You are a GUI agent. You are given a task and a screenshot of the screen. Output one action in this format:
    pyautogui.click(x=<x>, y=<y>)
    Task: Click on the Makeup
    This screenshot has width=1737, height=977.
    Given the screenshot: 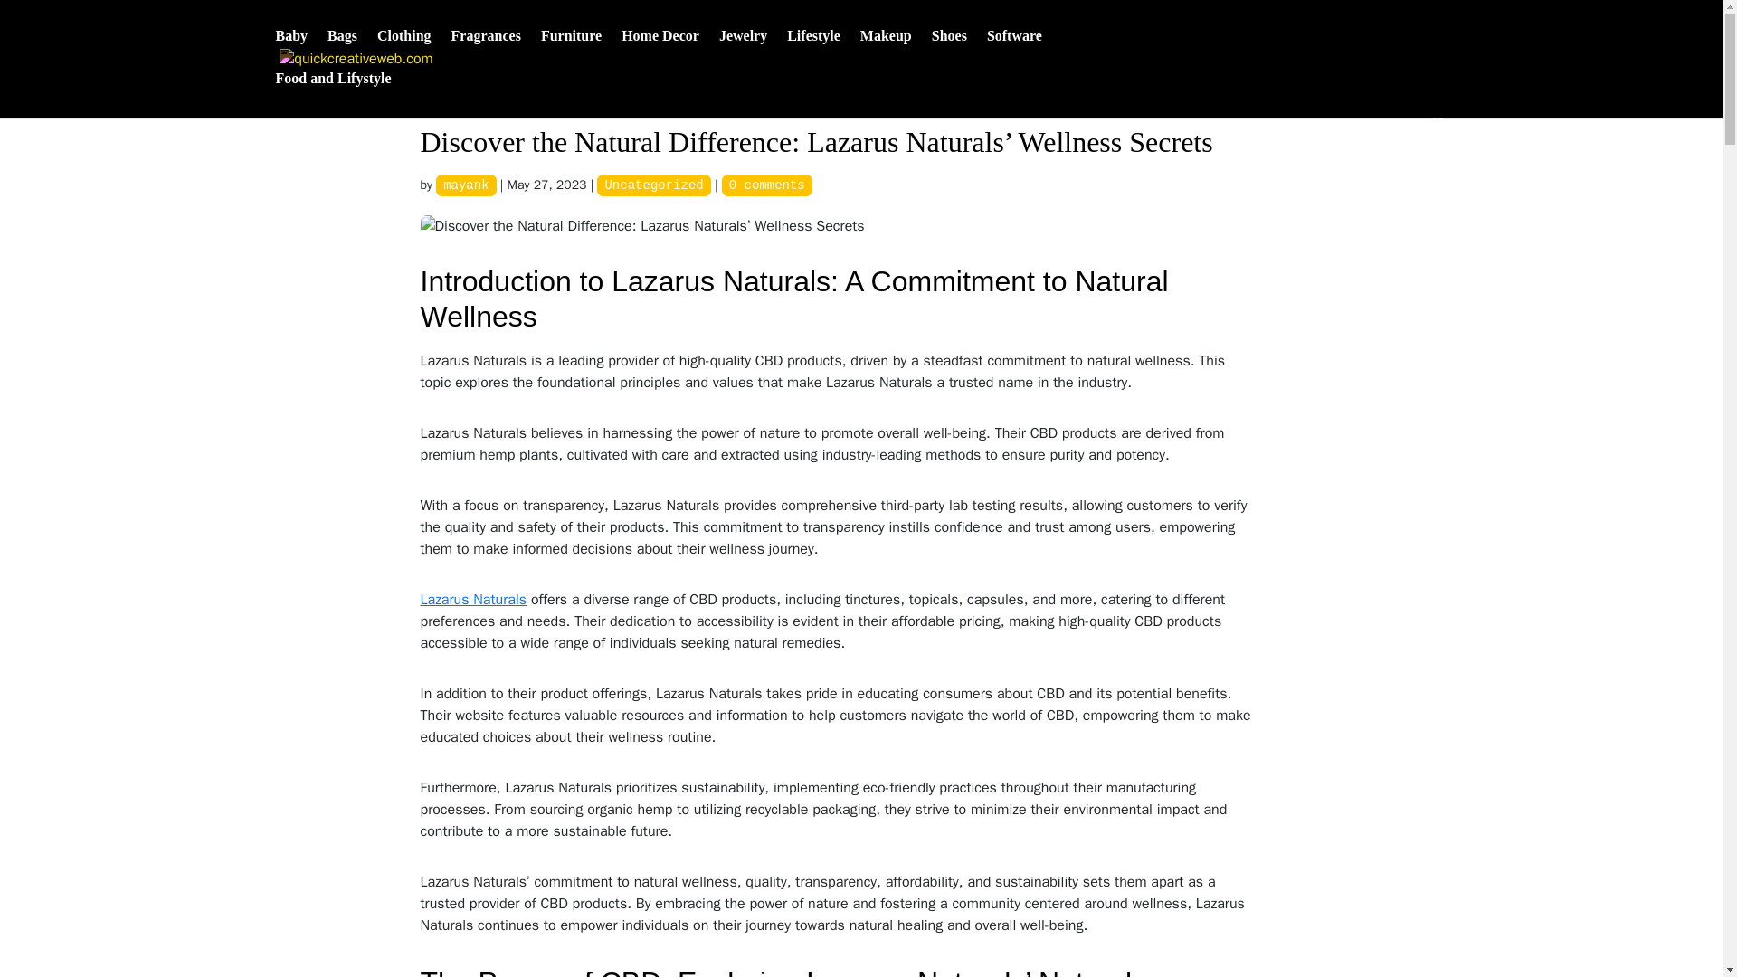 What is the action you would take?
    pyautogui.click(x=886, y=51)
    